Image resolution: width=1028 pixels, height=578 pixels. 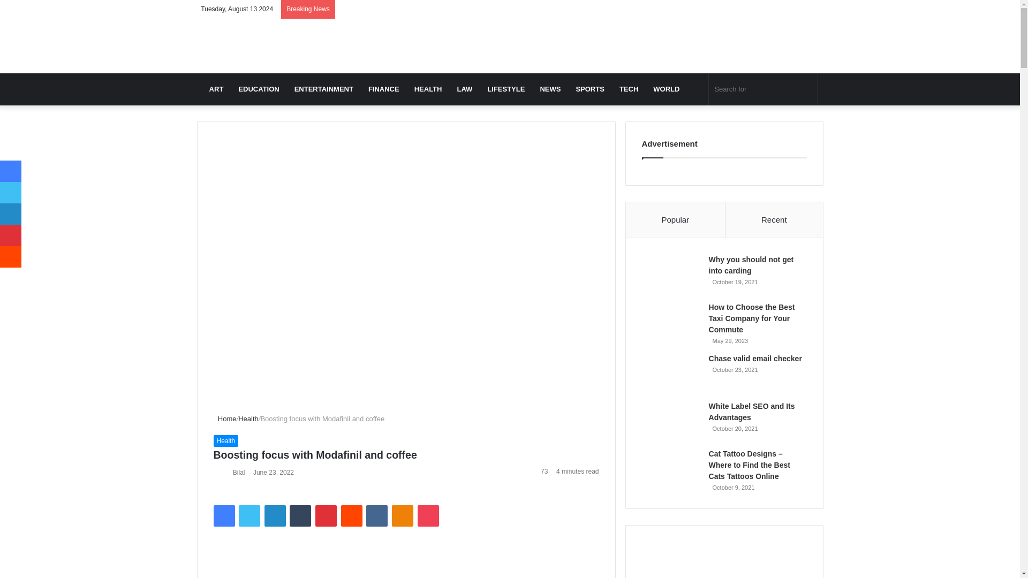 I want to click on Twitter, so click(x=249, y=515).